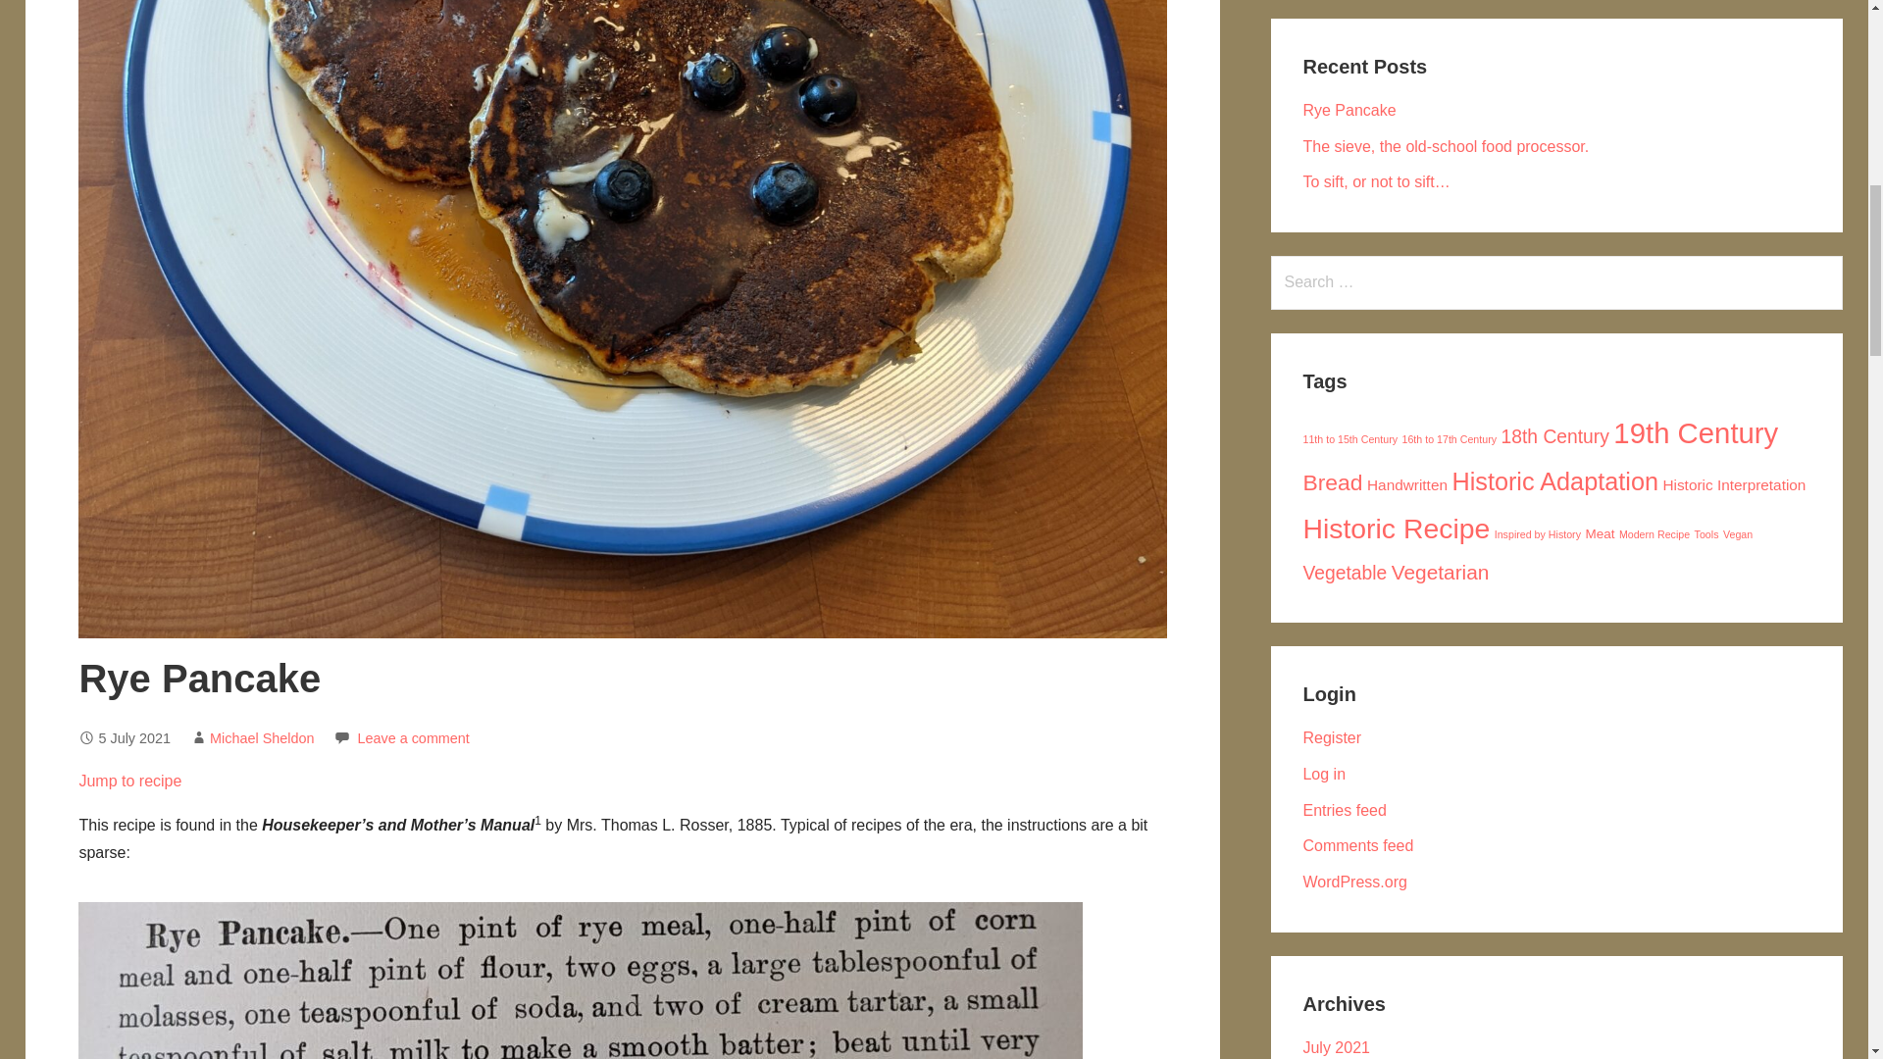 The height and width of the screenshot is (1059, 1883). Describe the element at coordinates (261, 738) in the screenshot. I see `Michael Sheldon` at that location.